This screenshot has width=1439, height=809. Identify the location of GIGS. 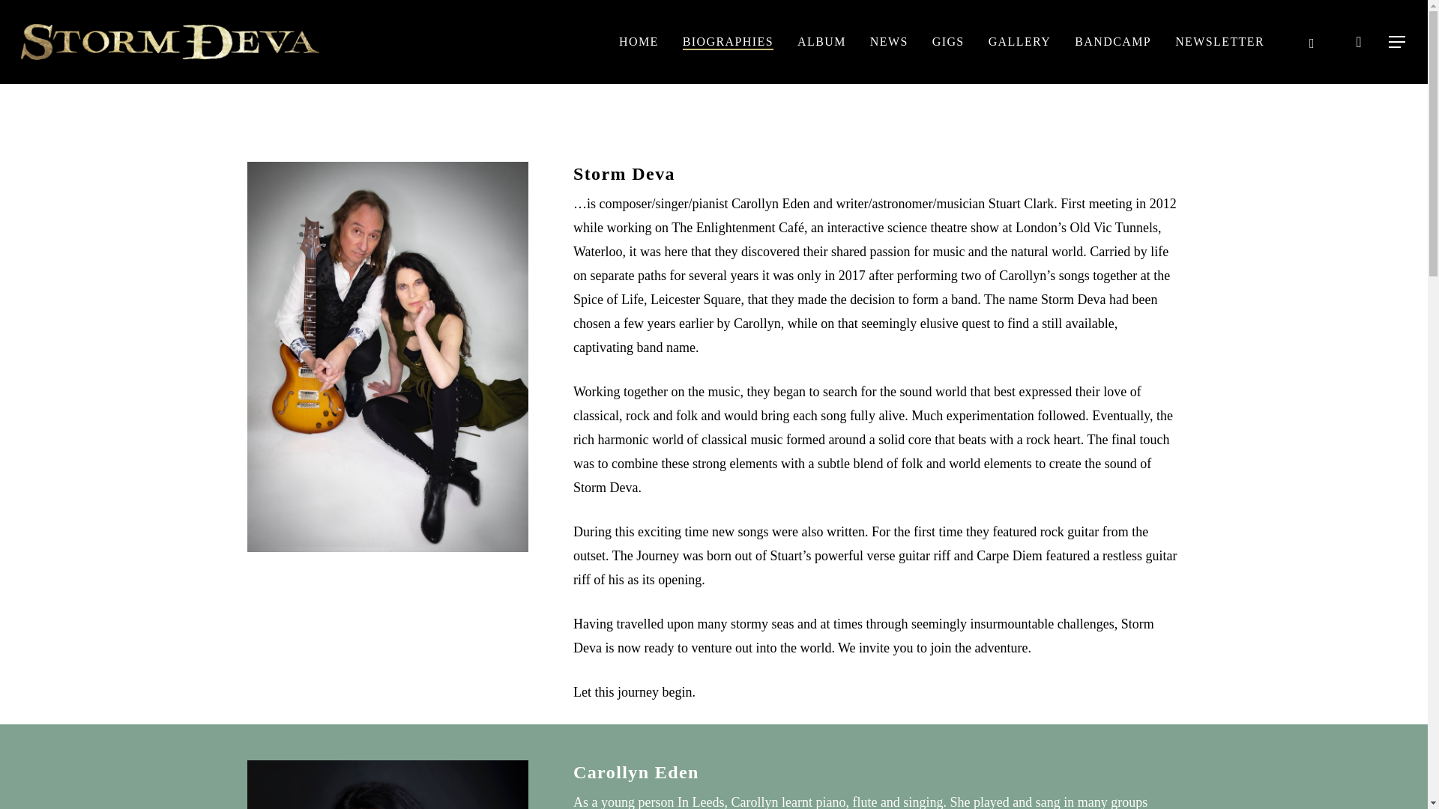
(948, 42).